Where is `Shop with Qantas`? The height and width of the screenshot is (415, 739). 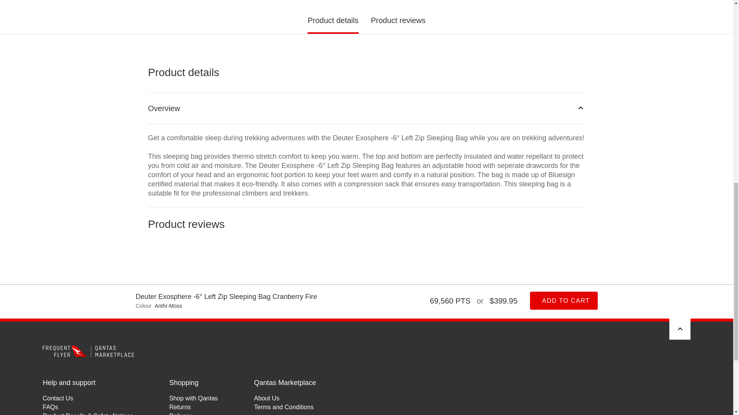 Shop with Qantas is located at coordinates (193, 398).